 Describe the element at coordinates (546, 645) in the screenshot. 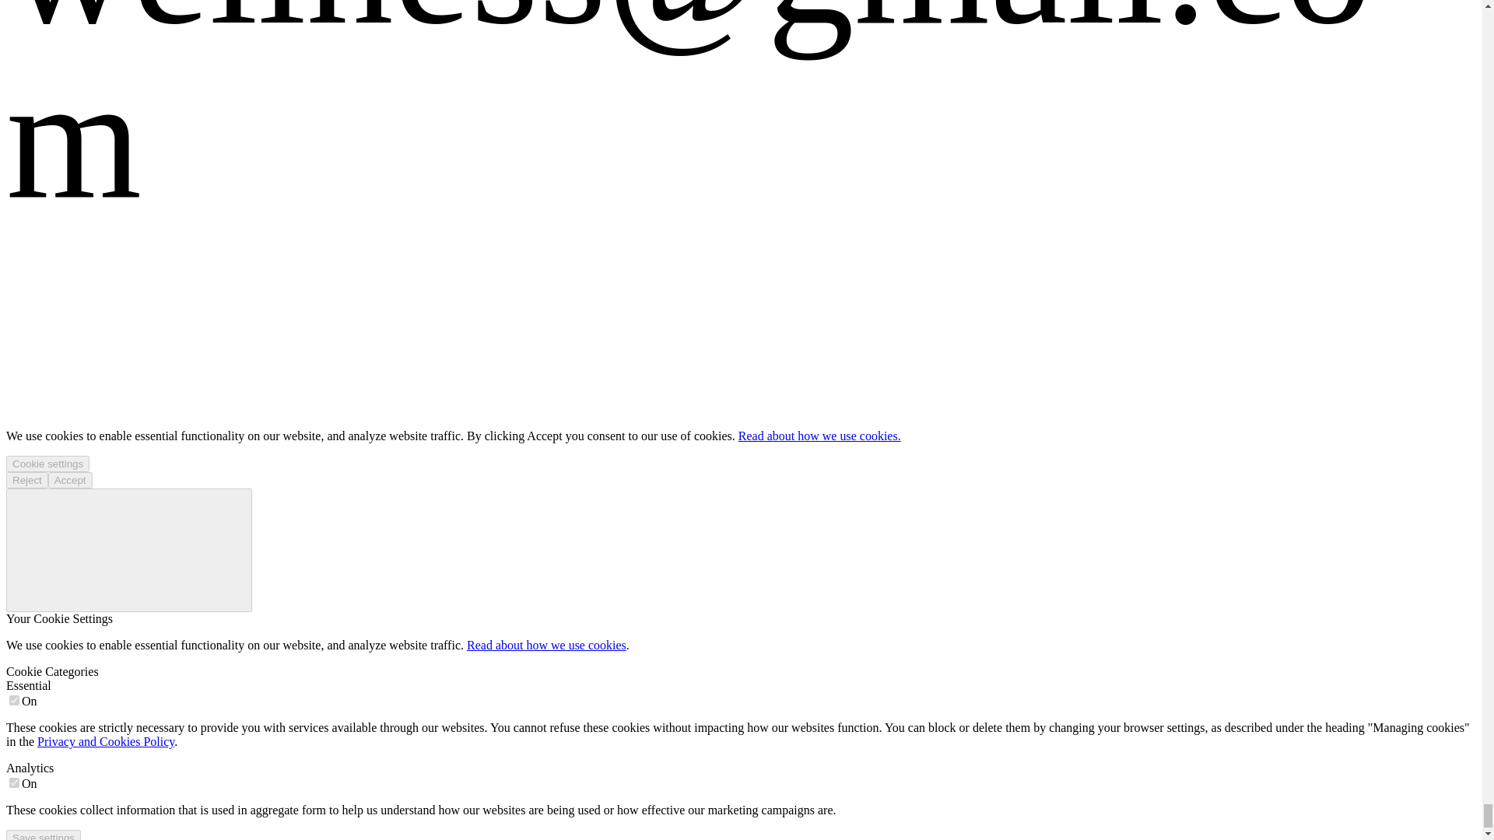

I see `Read about how we use cookies` at that location.